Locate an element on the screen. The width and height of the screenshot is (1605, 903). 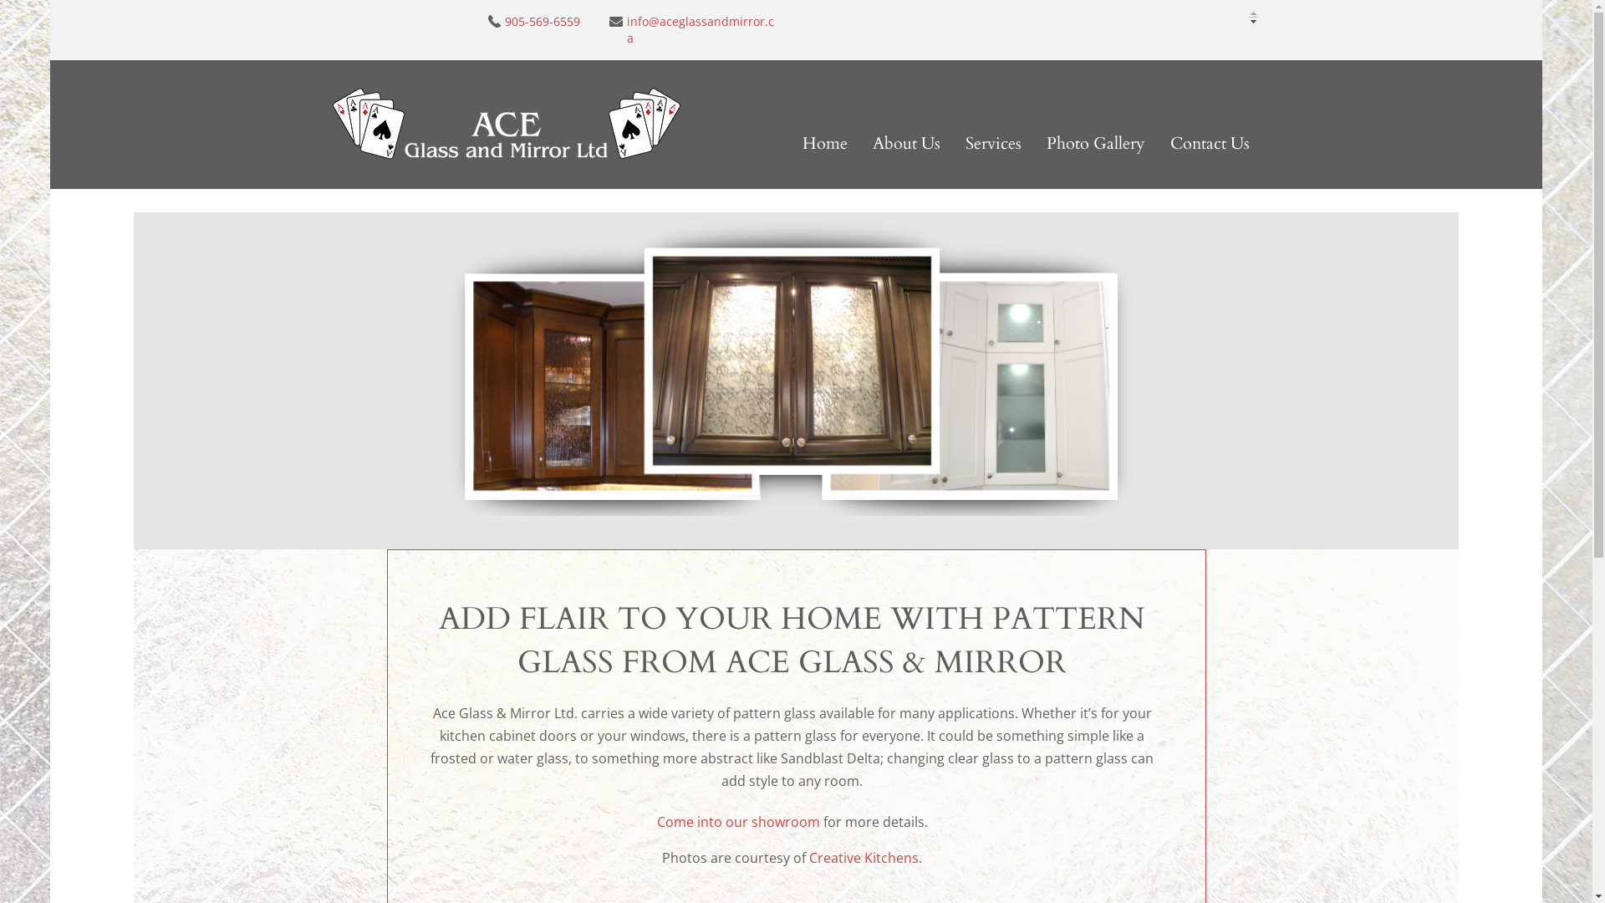
Come into our showroom is located at coordinates (739, 824).